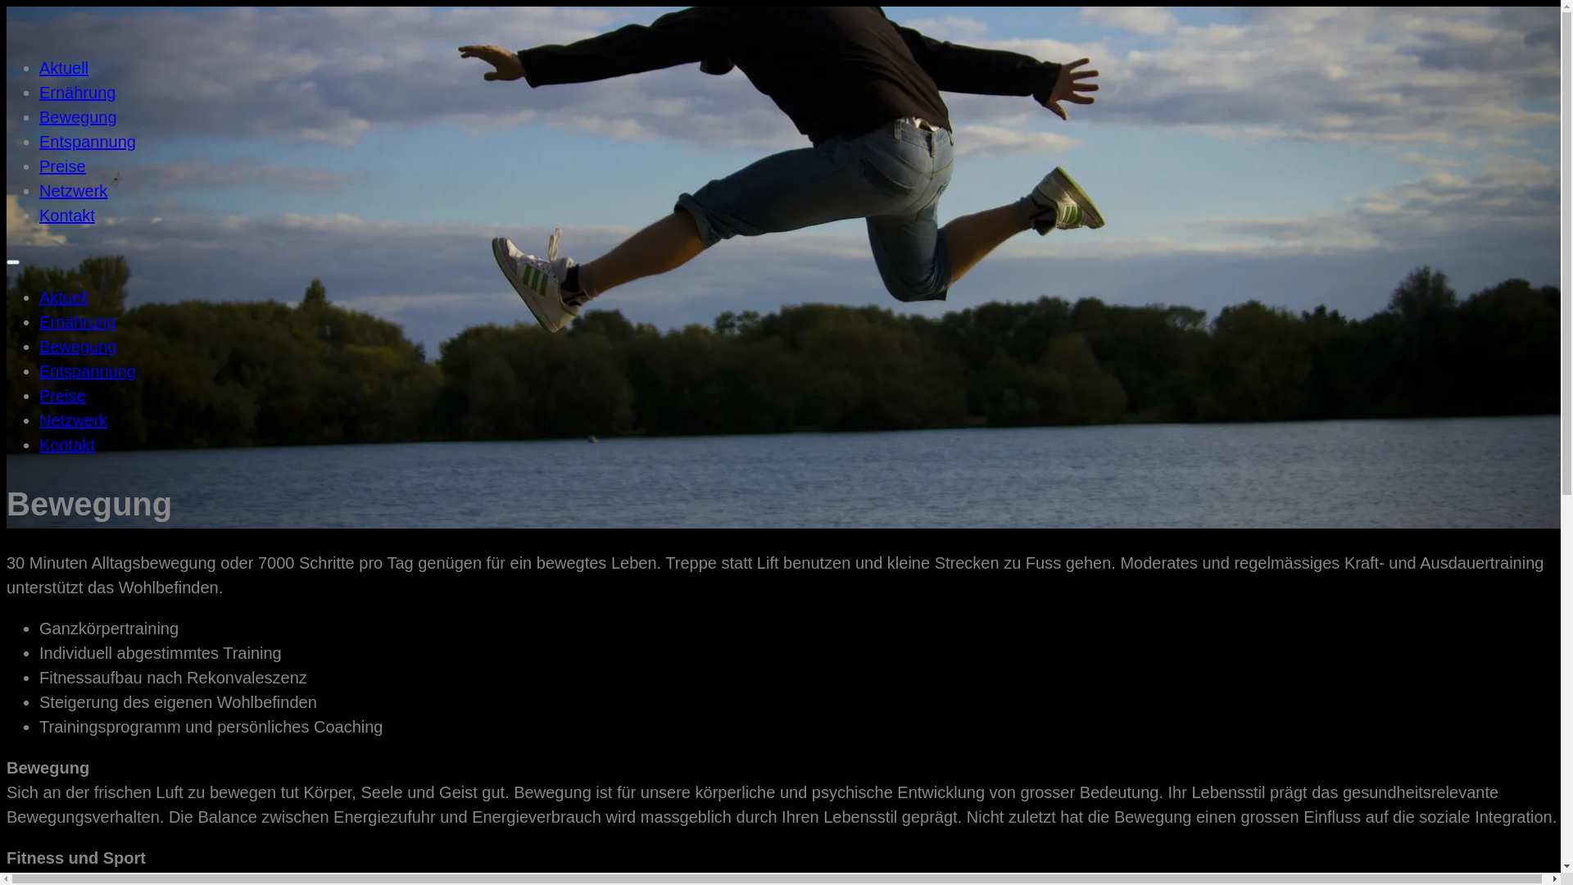 Image resolution: width=1573 pixels, height=885 pixels. I want to click on Netzwerk, so click(74, 191).